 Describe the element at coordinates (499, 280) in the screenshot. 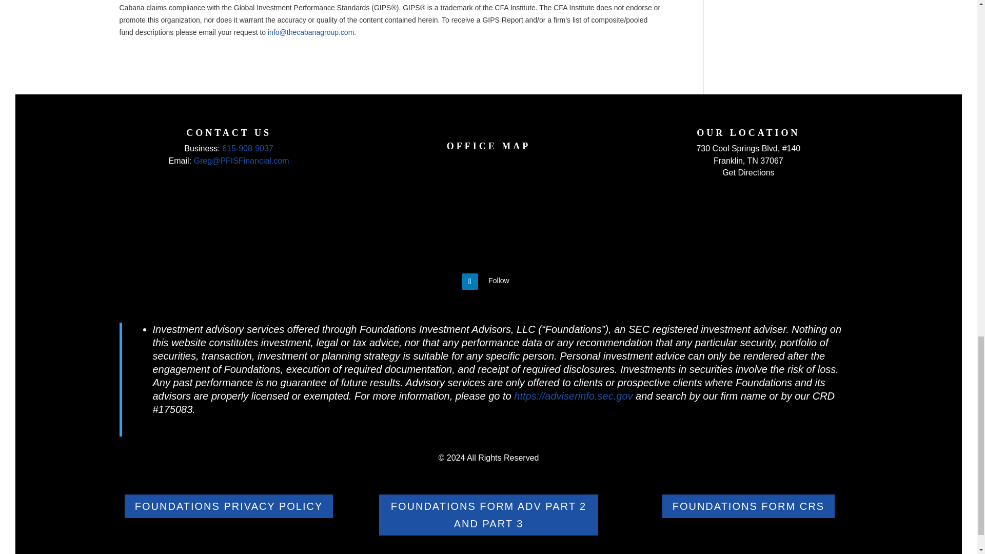

I see `LinkedIn` at that location.